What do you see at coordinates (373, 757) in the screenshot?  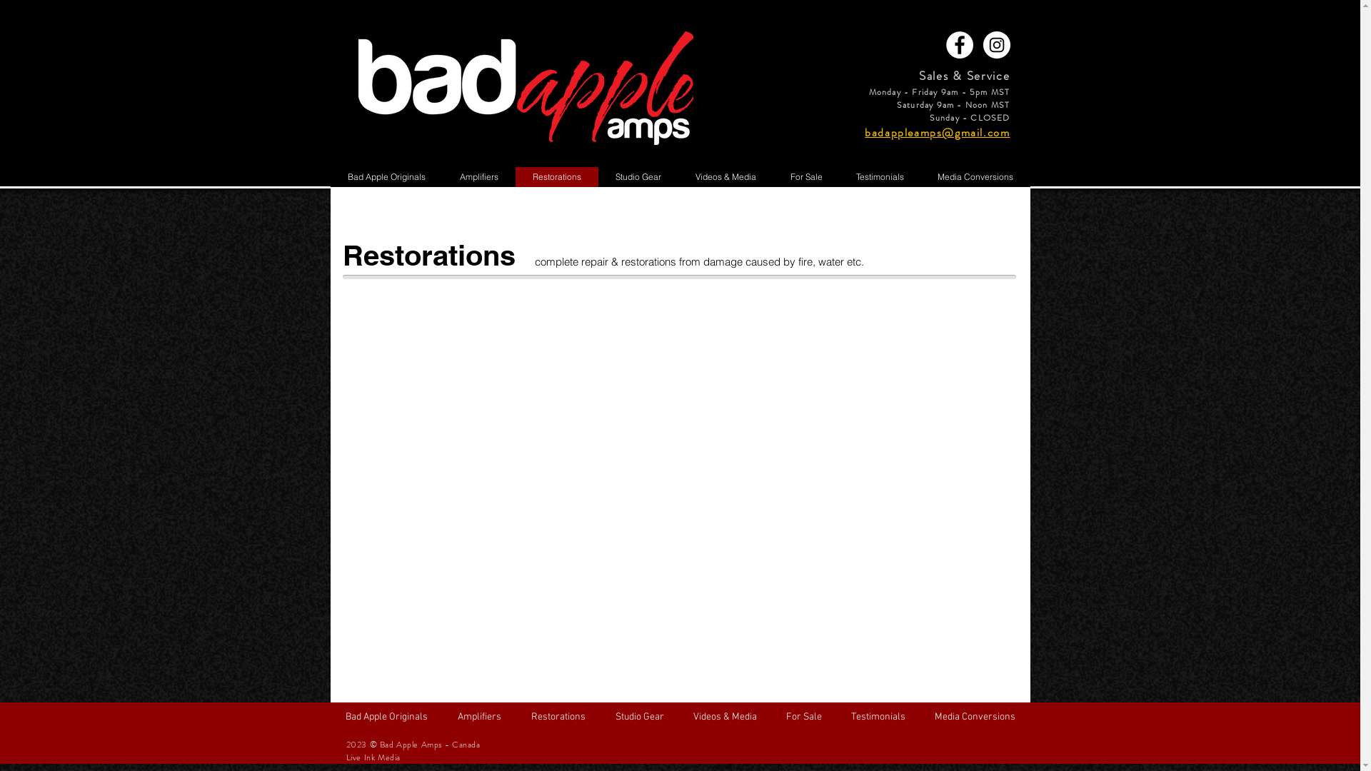 I see `Live Ink Media` at bounding box center [373, 757].